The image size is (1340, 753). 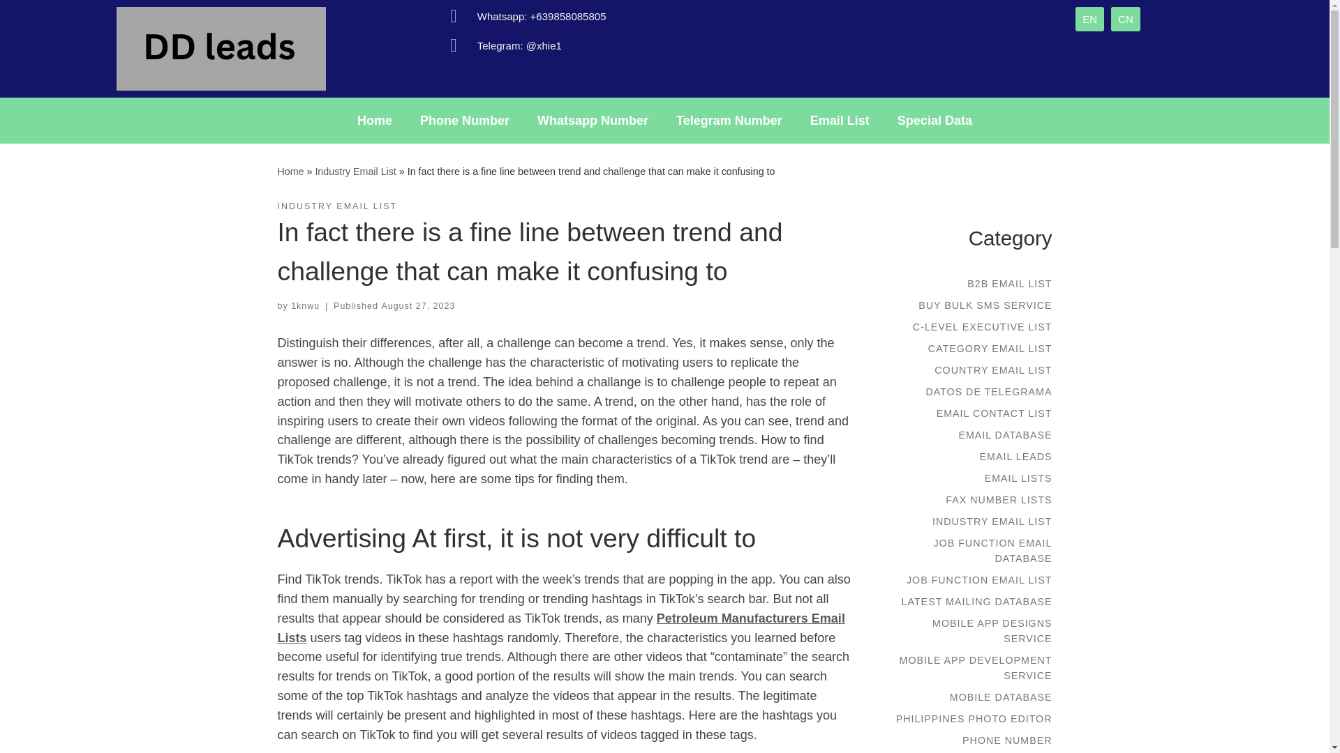 What do you see at coordinates (417, 306) in the screenshot?
I see `August 27, 2023` at bounding box center [417, 306].